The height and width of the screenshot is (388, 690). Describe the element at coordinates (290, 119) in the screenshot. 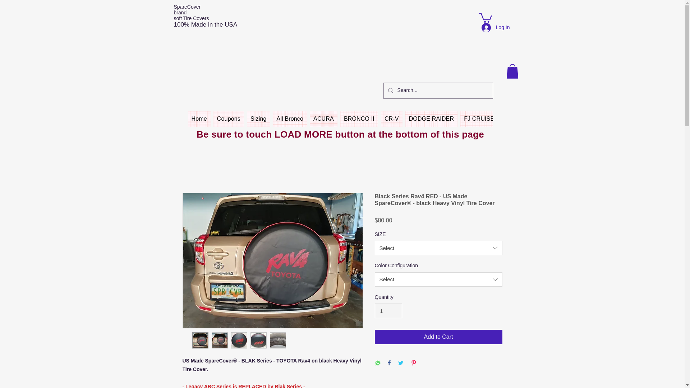

I see `All Bronco` at that location.